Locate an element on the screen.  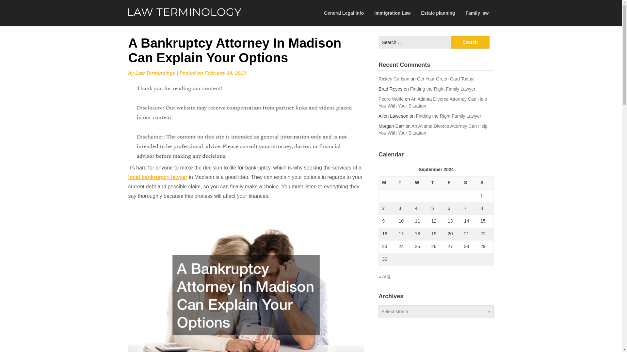
Search is located at coordinates (470, 42).